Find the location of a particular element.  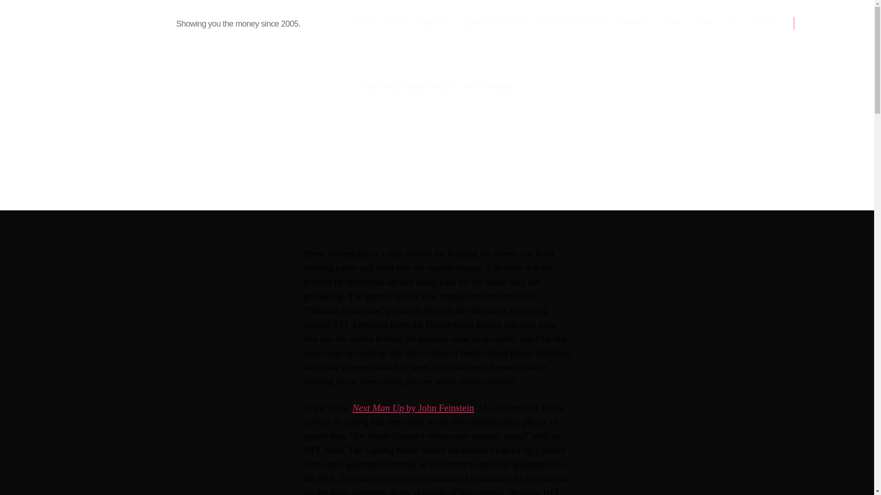

Links is located at coordinates (672, 22).